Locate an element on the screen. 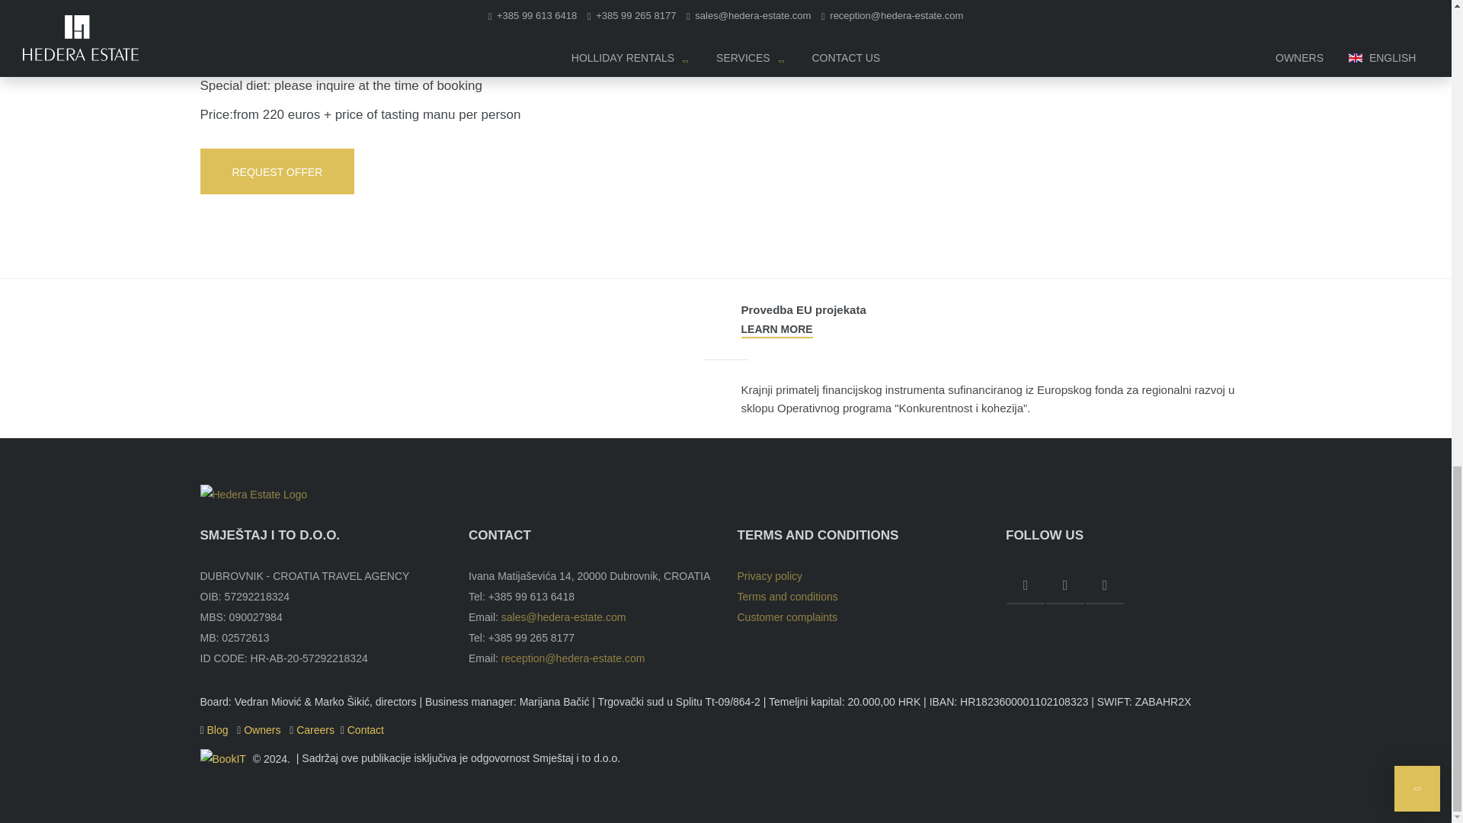 The image size is (1463, 823). Terms and conditions is located at coordinates (788, 596).